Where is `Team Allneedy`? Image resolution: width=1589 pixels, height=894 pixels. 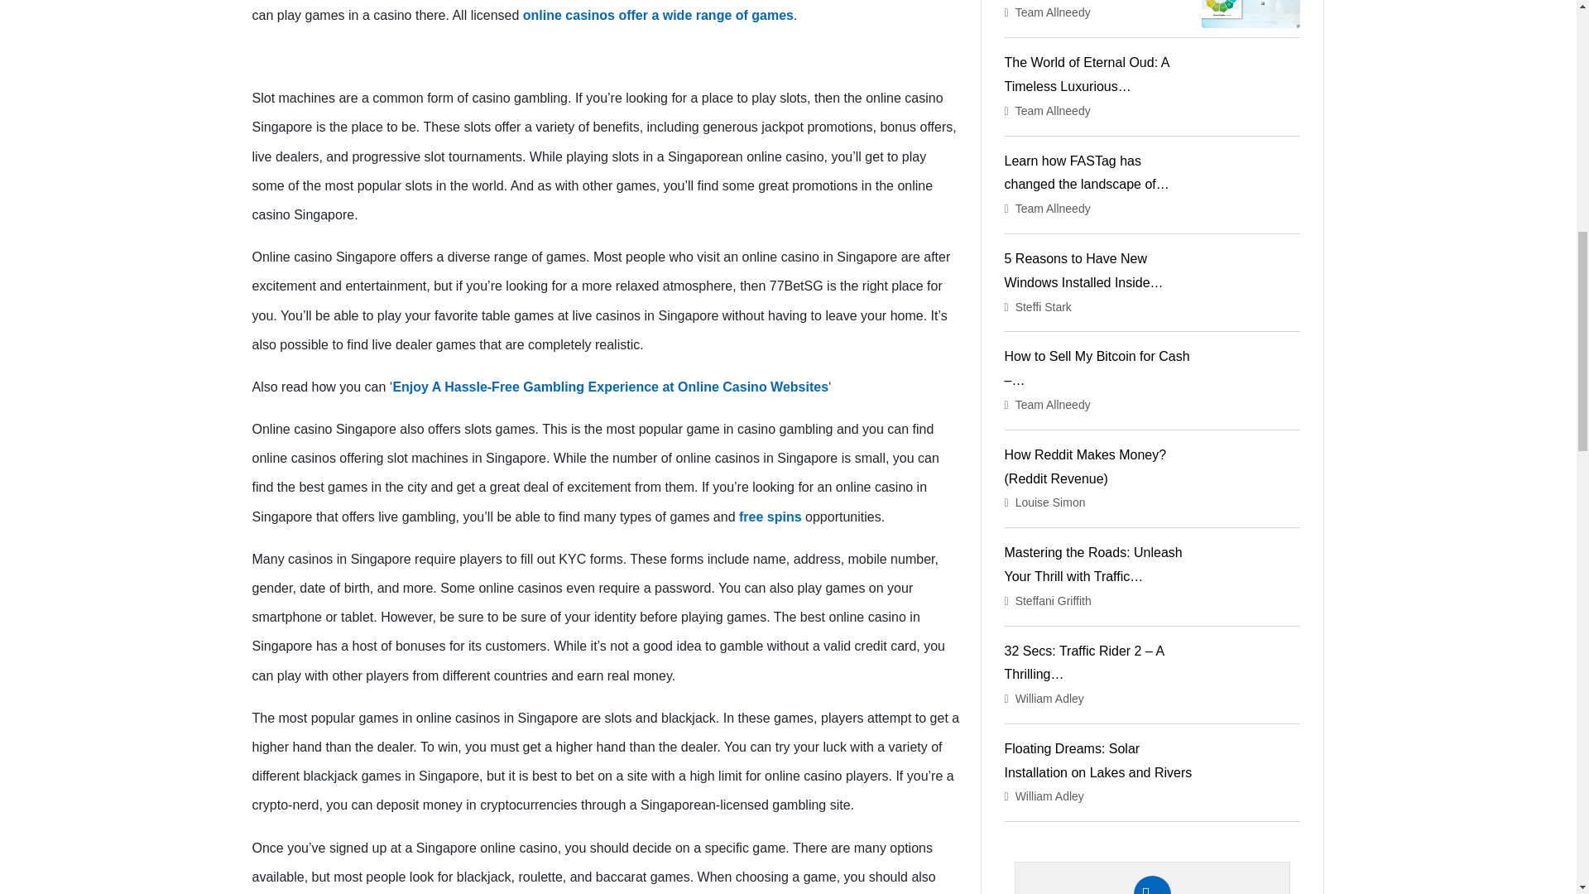
Team Allneedy is located at coordinates (1053, 111).